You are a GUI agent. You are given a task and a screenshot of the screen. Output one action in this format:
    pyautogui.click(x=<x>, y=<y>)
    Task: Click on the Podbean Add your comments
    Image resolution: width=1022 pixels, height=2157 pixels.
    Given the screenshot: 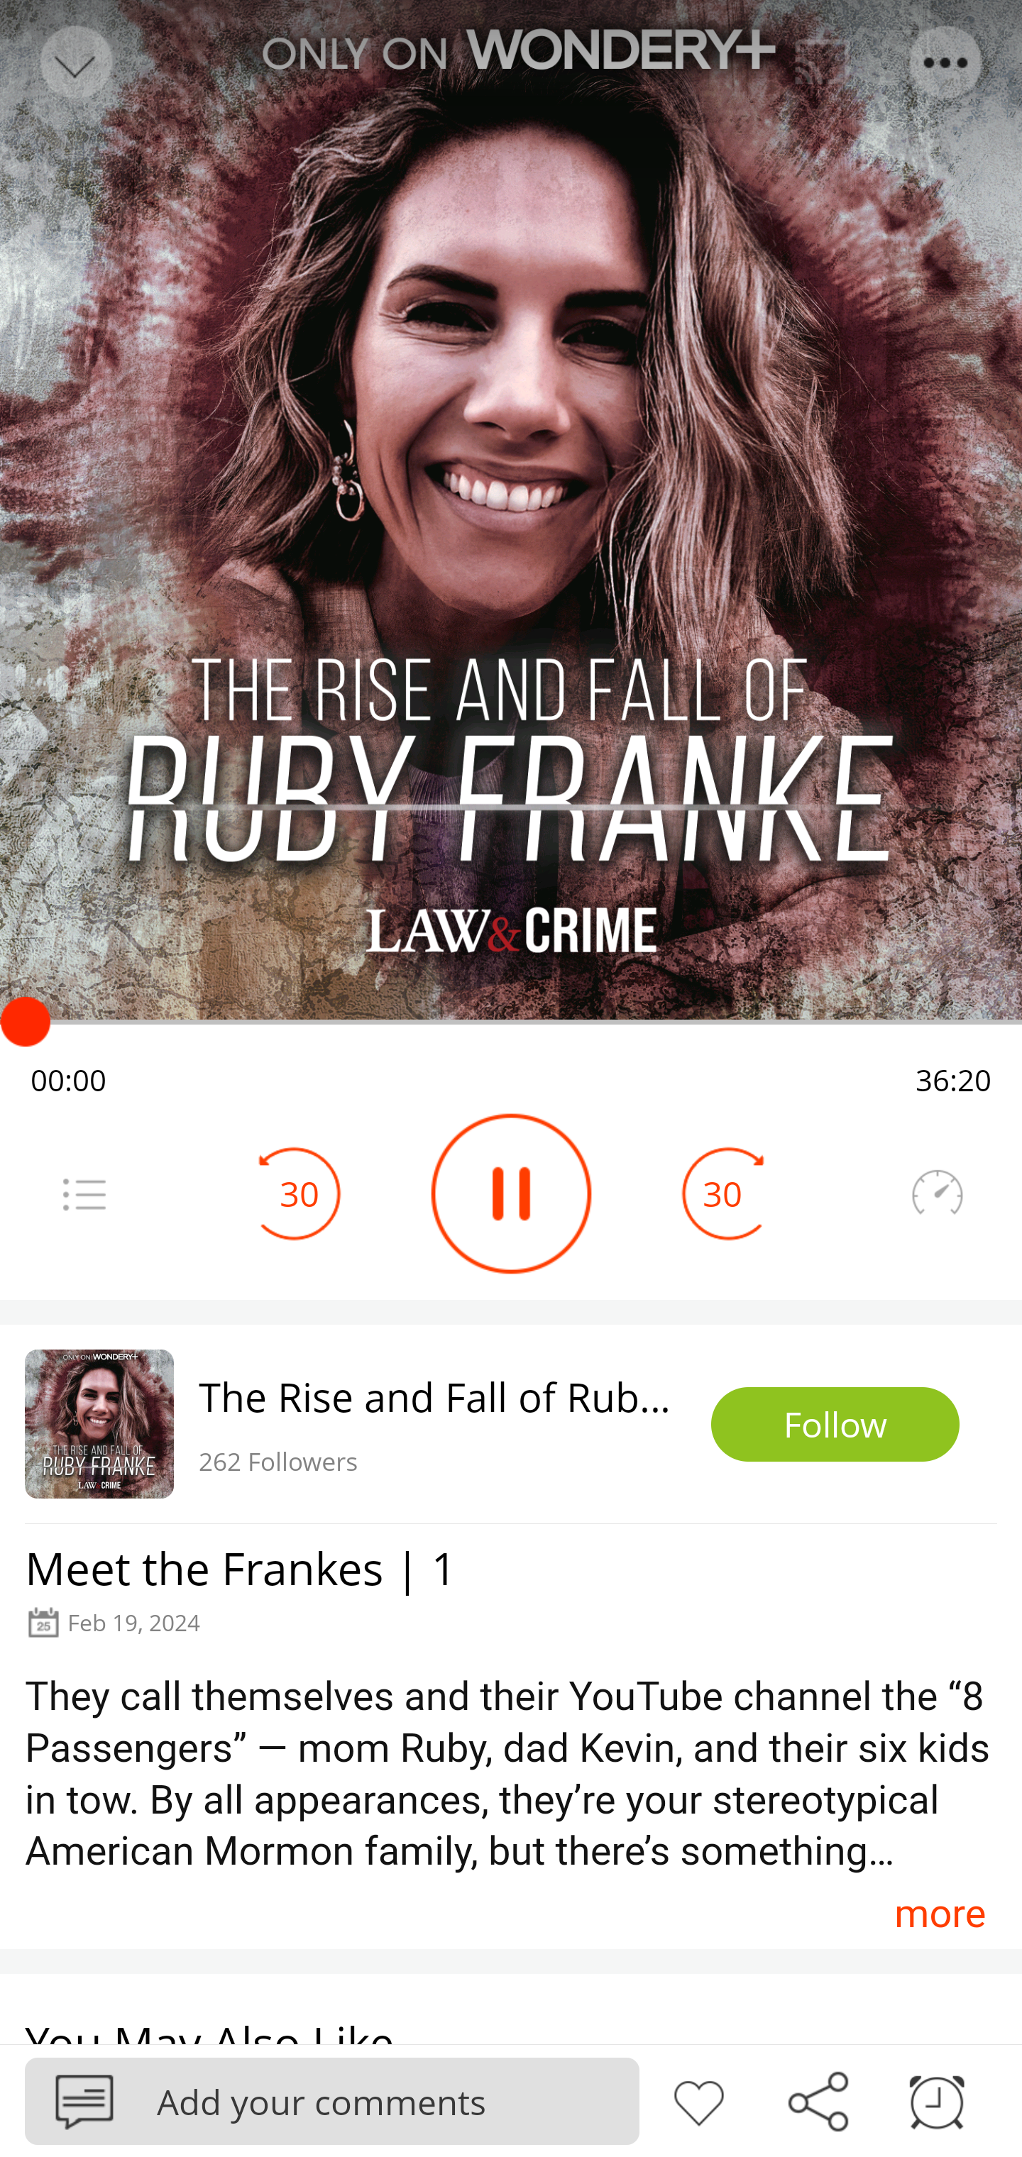 What is the action you would take?
    pyautogui.click(x=332, y=2100)
    